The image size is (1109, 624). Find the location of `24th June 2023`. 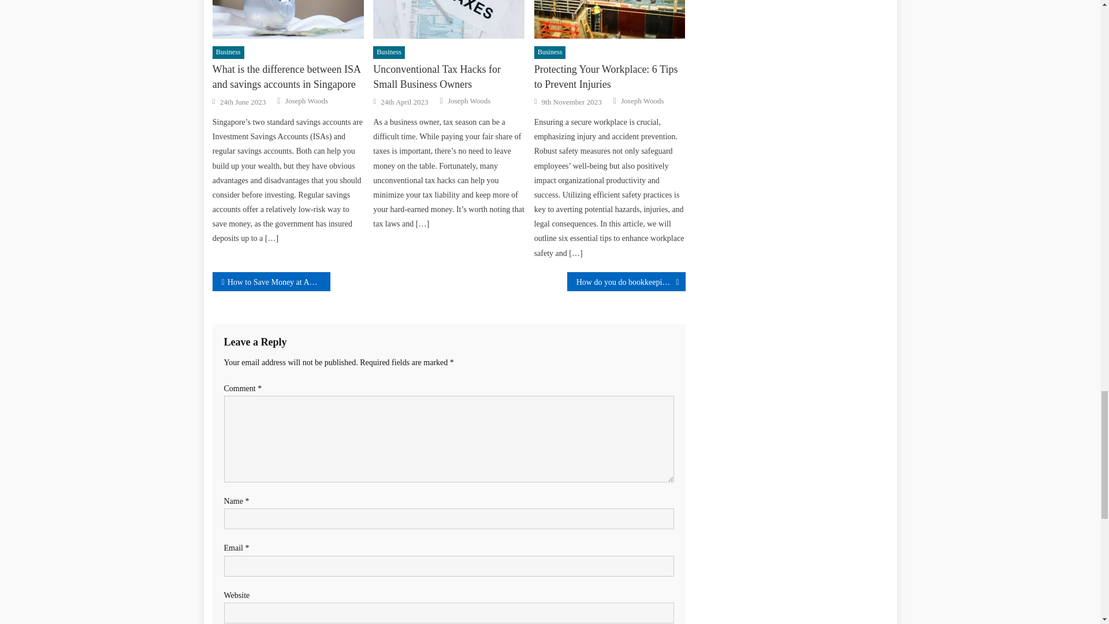

24th June 2023 is located at coordinates (243, 102).